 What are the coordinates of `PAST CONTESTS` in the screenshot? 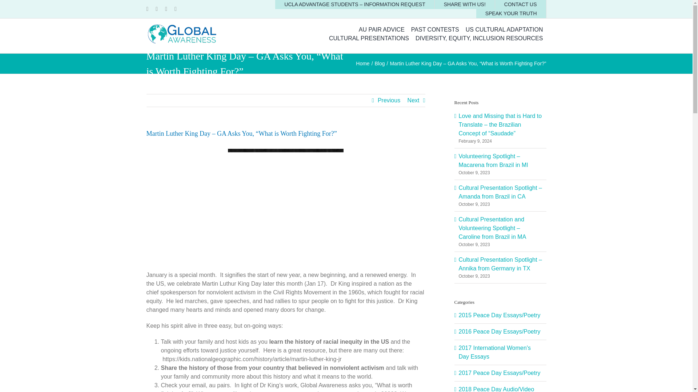 It's located at (435, 30).